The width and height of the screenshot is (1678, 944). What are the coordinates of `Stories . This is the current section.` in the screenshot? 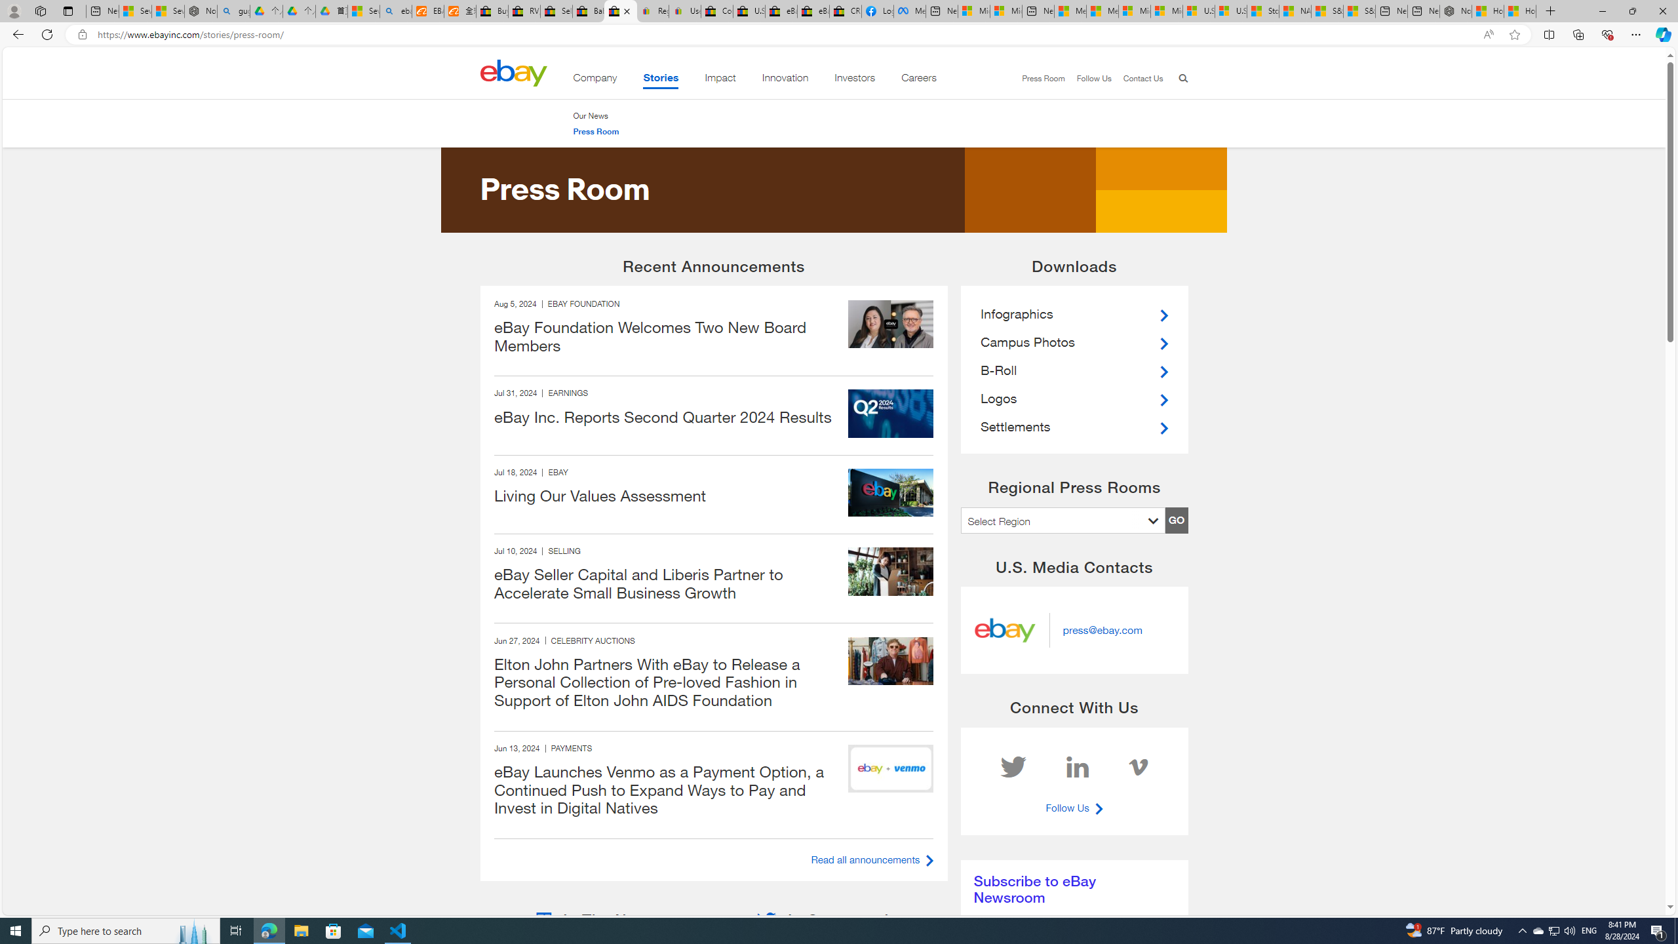 It's located at (661, 80).